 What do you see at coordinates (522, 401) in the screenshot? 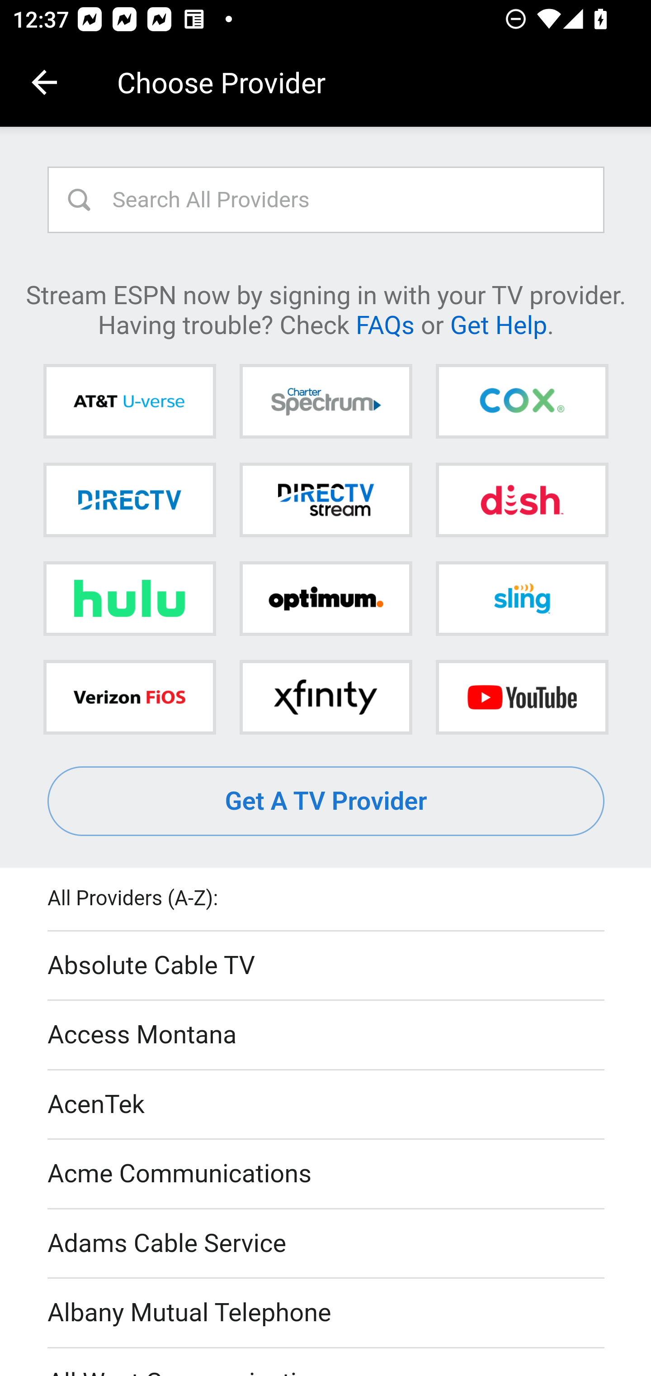
I see `Cox` at bounding box center [522, 401].